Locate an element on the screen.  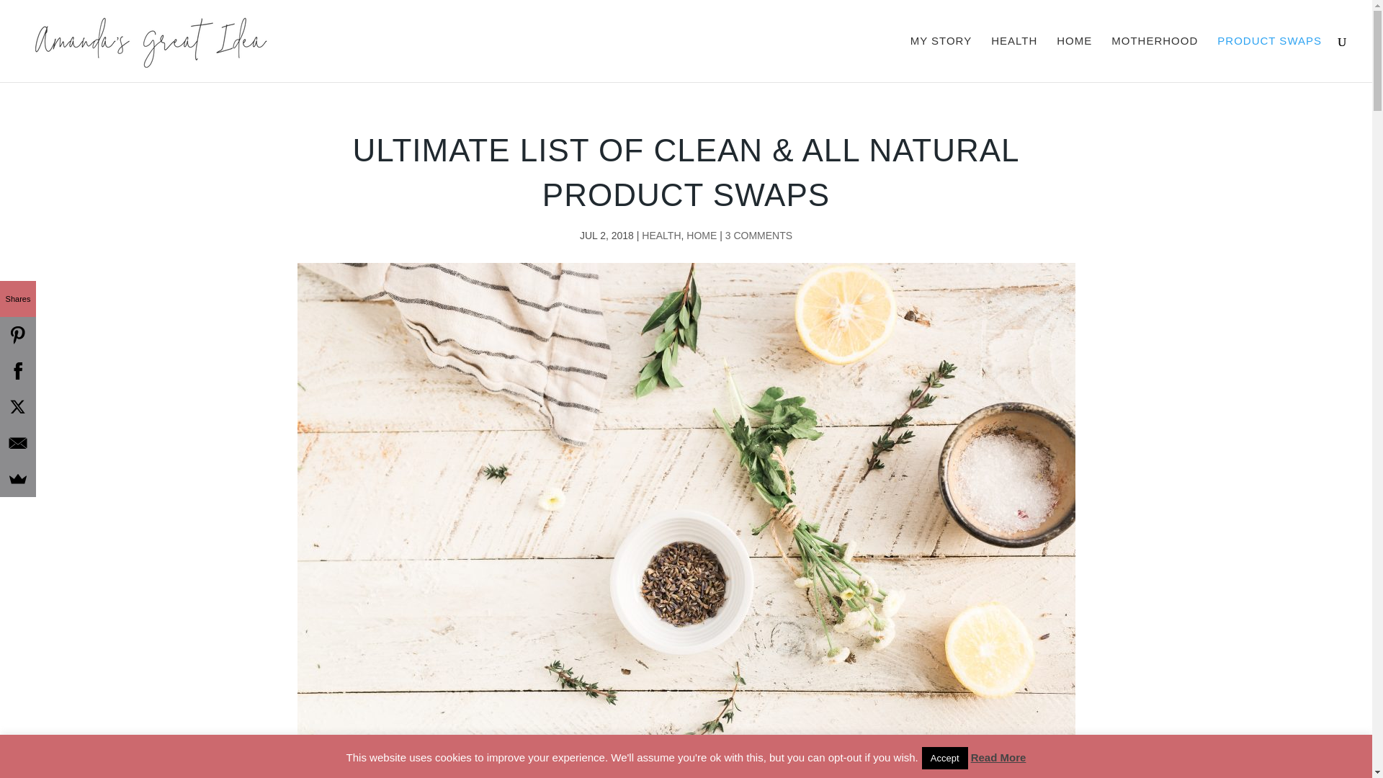
3 COMMENTS is located at coordinates (758, 235).